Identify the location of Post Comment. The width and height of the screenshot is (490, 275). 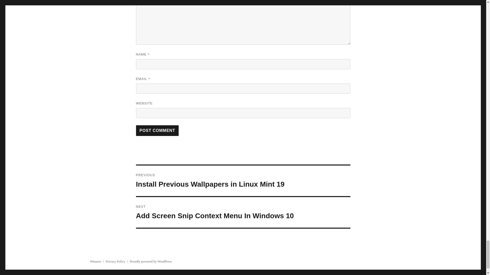
(157, 130).